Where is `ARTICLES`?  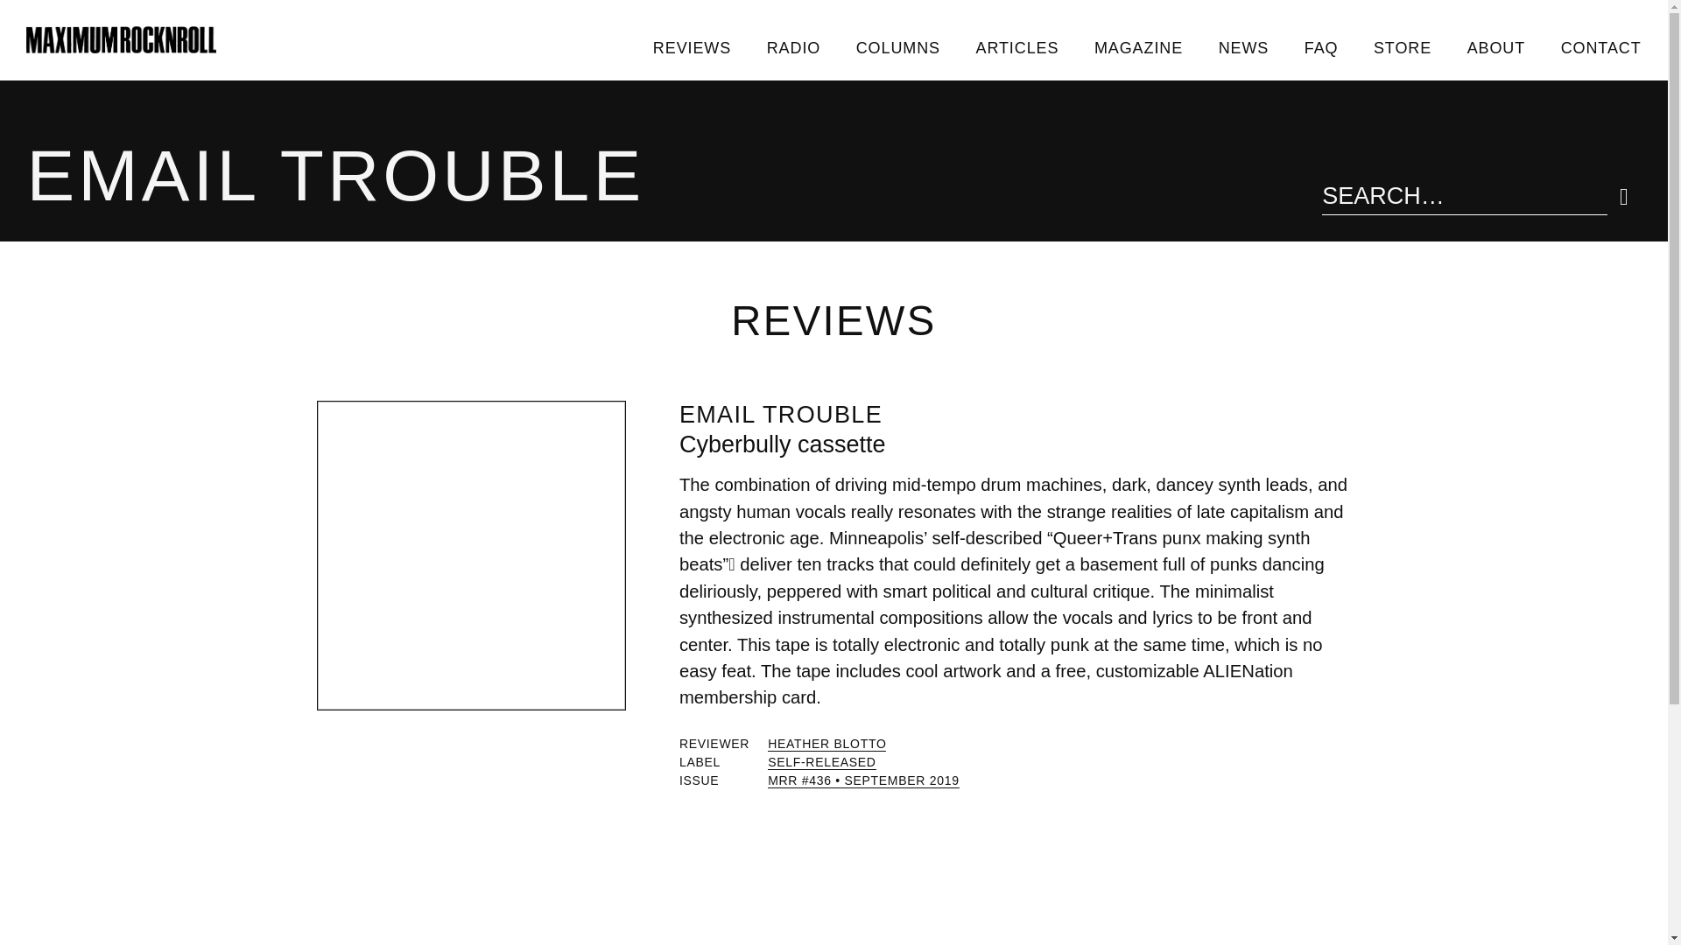 ARTICLES is located at coordinates (1016, 47).